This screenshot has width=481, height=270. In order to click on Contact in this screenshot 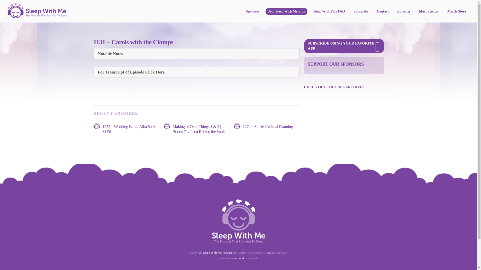, I will do `click(382, 11)`.